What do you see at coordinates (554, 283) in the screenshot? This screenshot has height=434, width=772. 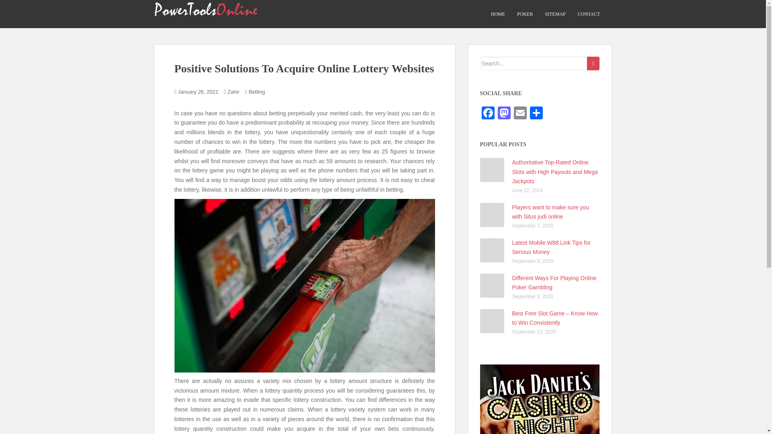 I see `Different Ways For Playing Online Poker Gambling` at bounding box center [554, 283].